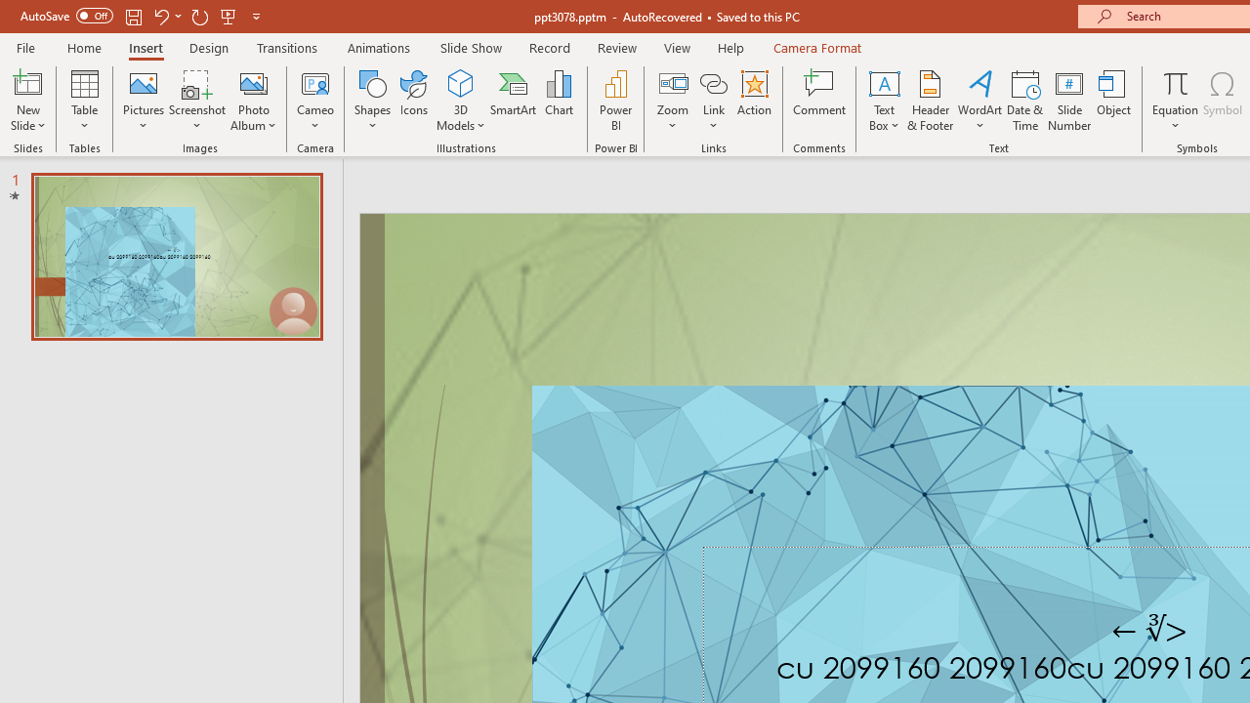  Describe the element at coordinates (414, 100) in the screenshot. I see `Icons` at that location.